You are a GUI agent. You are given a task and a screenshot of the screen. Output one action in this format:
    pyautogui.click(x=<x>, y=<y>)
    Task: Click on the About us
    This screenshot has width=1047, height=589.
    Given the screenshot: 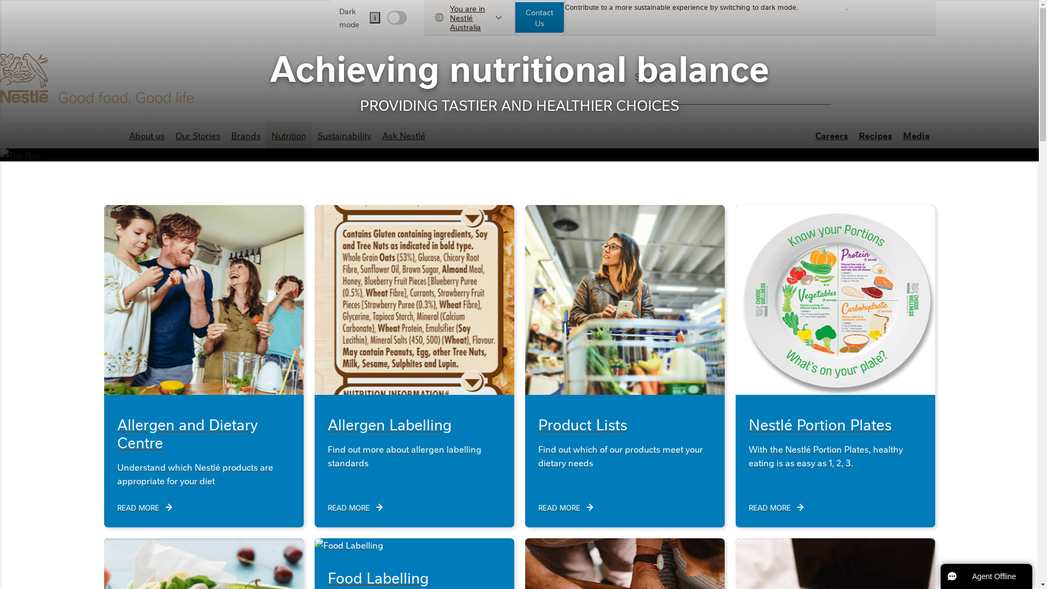 What is the action you would take?
    pyautogui.click(x=146, y=135)
    